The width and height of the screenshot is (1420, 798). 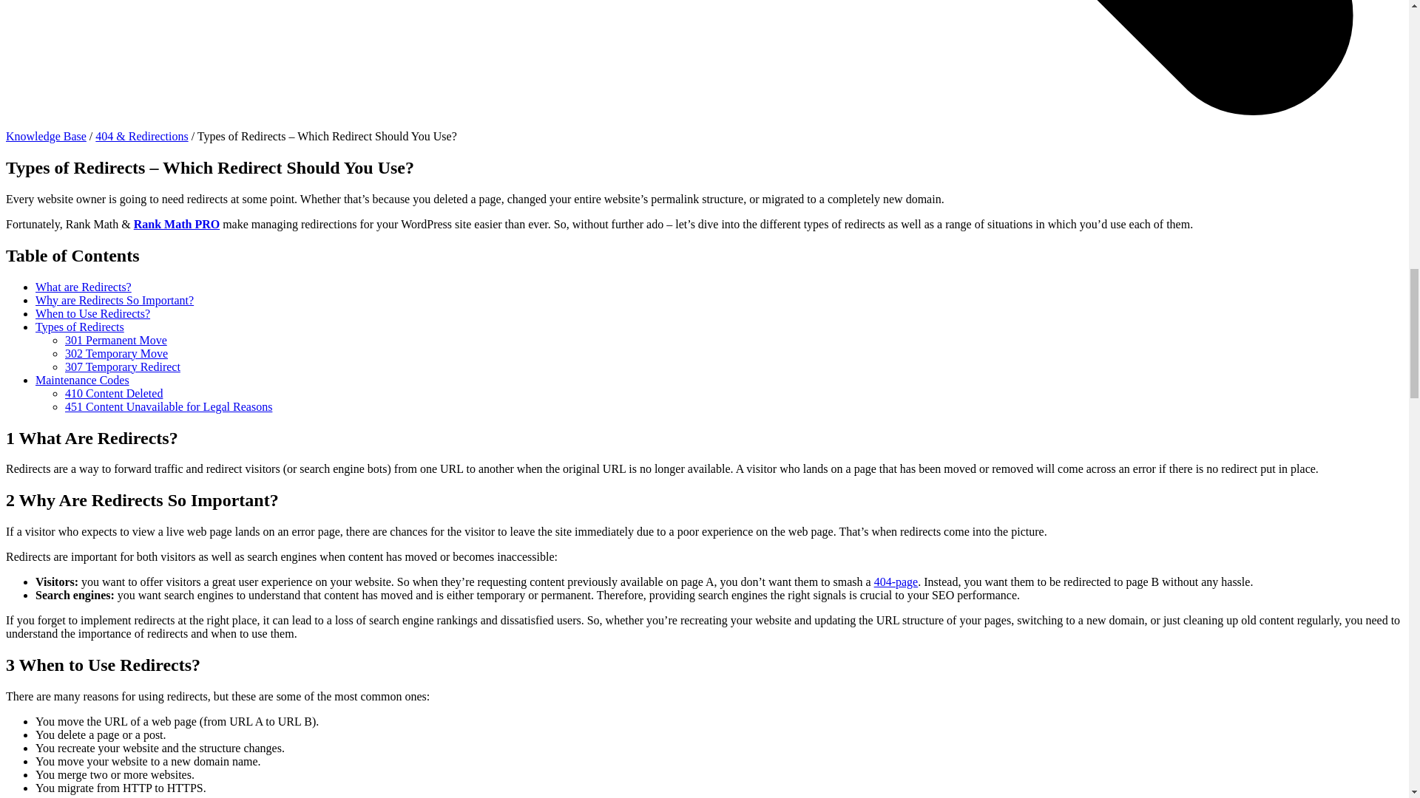 I want to click on 307 Temporary Redirect, so click(x=123, y=366).